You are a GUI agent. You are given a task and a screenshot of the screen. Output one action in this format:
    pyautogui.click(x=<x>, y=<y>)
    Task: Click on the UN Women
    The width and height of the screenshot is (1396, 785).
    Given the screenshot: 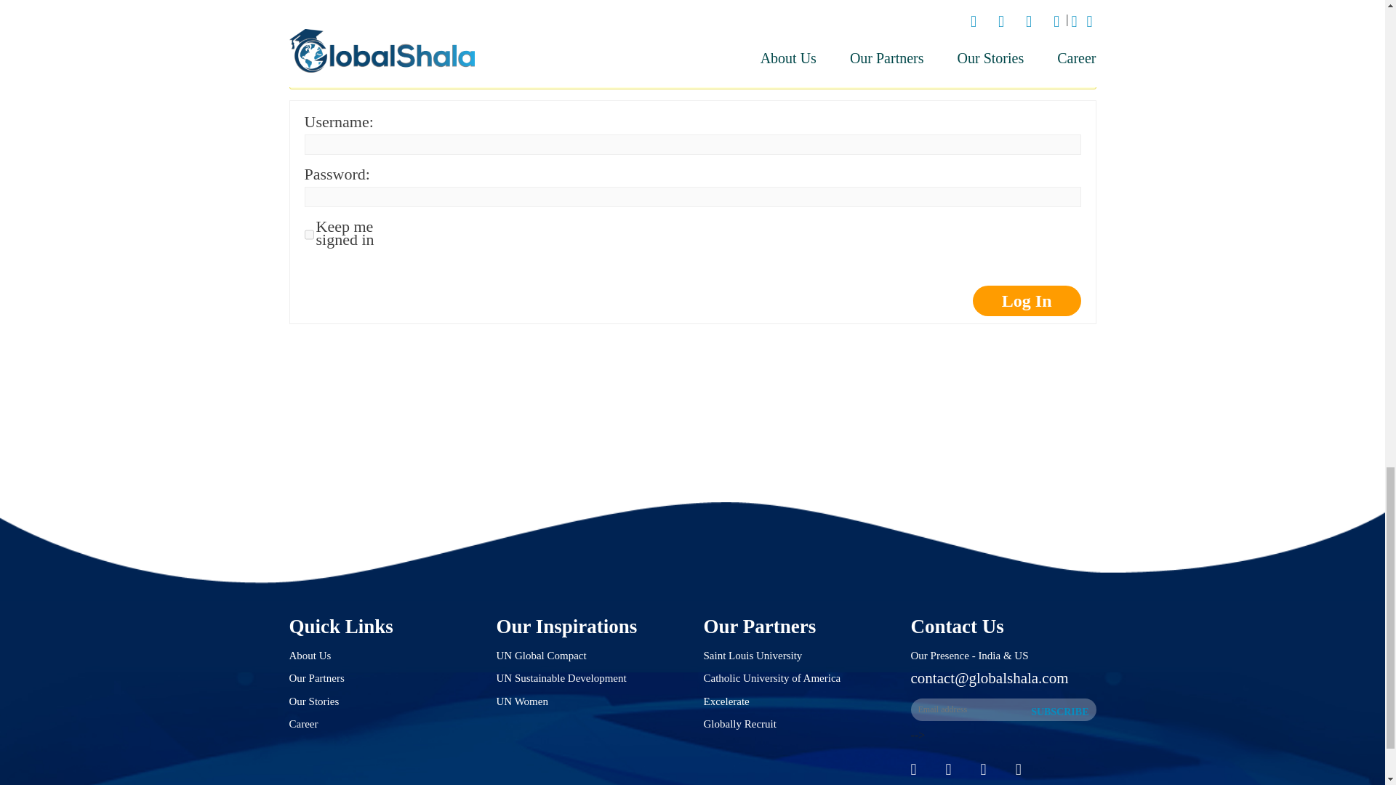 What is the action you would take?
    pyautogui.click(x=521, y=701)
    